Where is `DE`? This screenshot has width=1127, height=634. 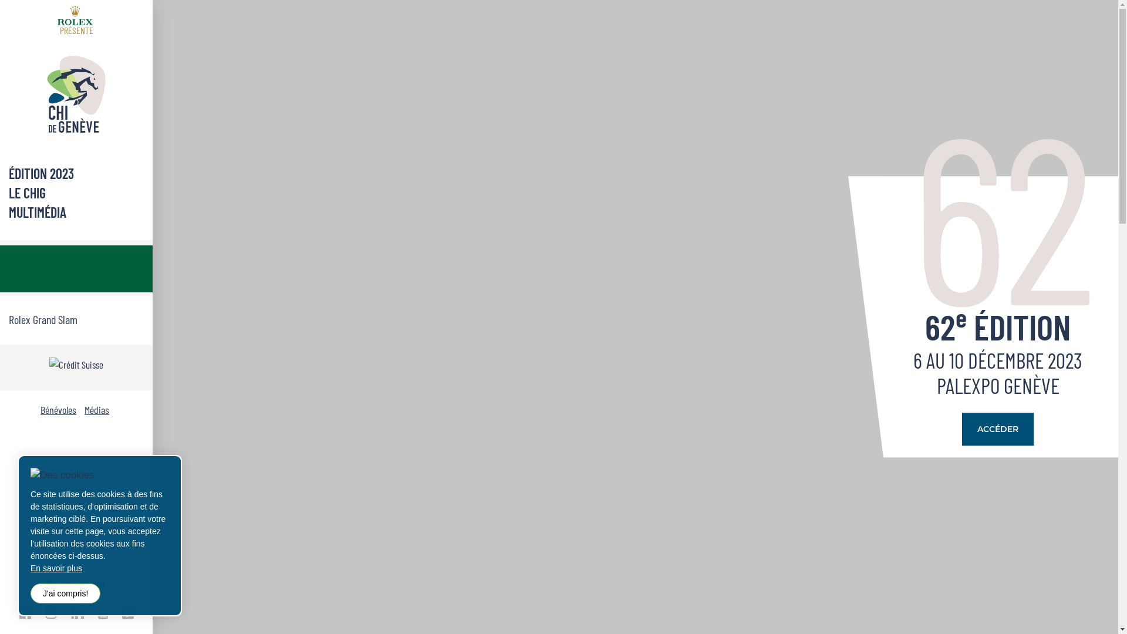 DE is located at coordinates (83, 585).